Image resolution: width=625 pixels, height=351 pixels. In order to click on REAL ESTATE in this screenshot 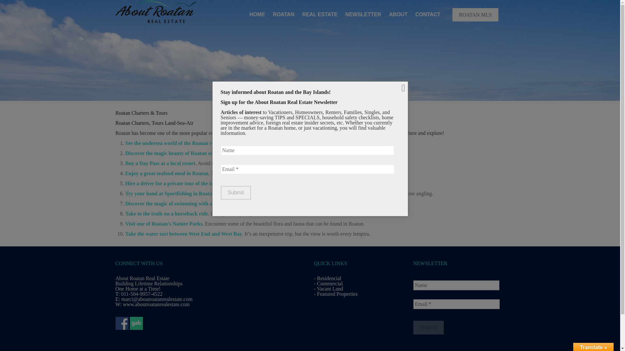, I will do `click(320, 14)`.